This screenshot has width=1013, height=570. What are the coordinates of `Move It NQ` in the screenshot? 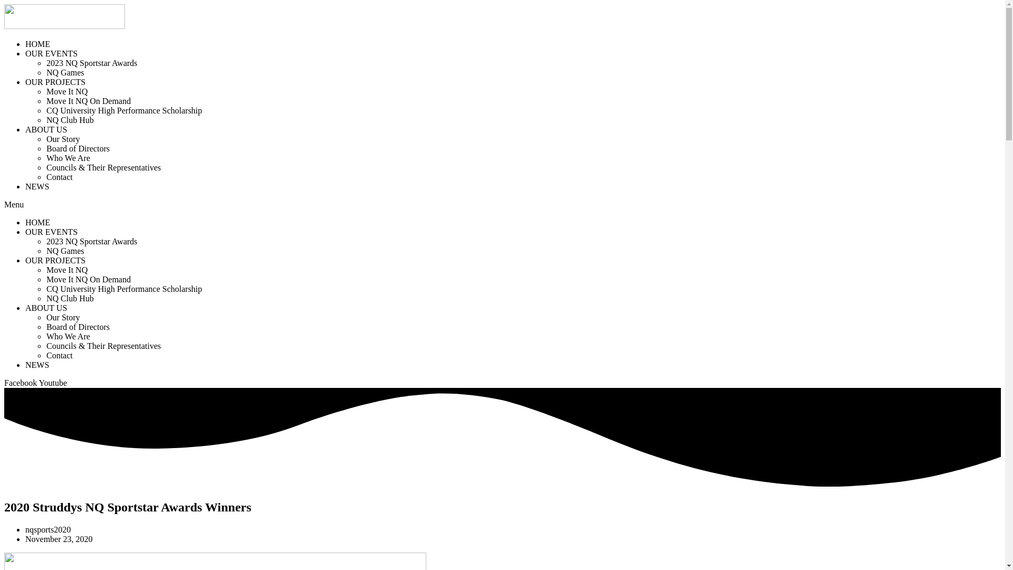 It's located at (67, 270).